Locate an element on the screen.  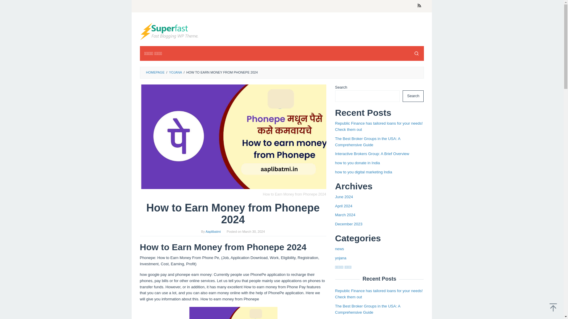
how to you digital marketing India is located at coordinates (363, 172).